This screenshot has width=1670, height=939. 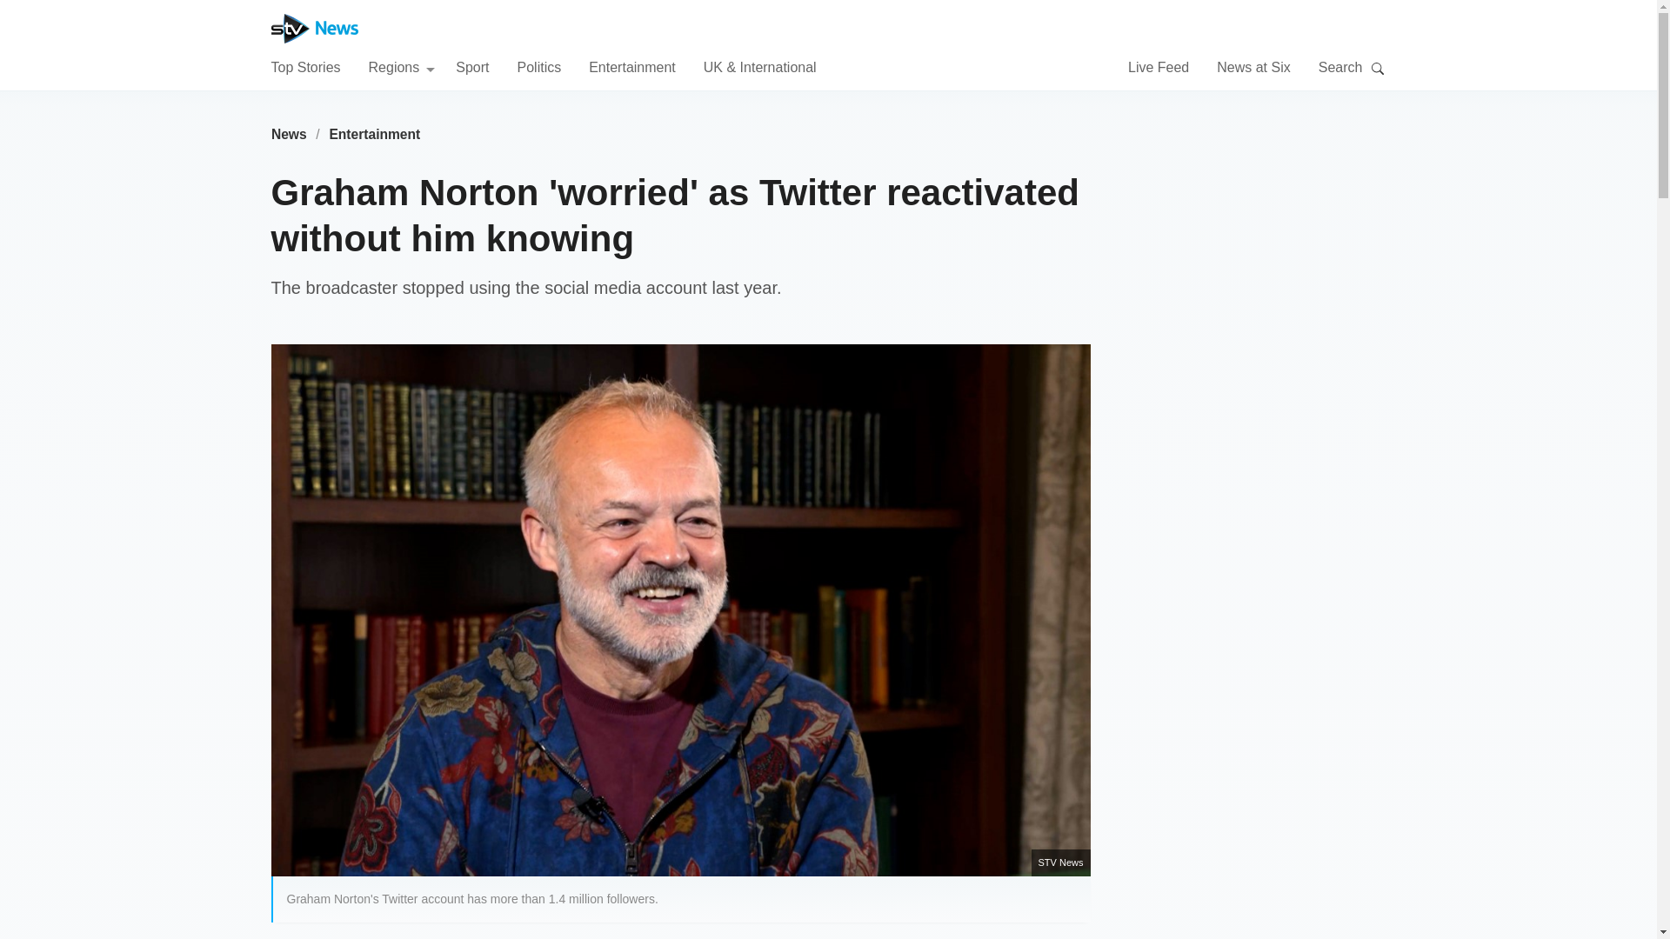 What do you see at coordinates (1252, 66) in the screenshot?
I see `News at Six` at bounding box center [1252, 66].